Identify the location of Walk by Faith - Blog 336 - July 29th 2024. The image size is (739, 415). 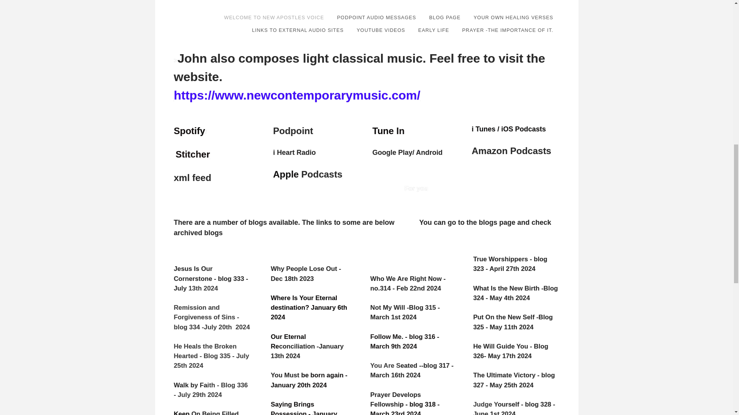
(211, 390).